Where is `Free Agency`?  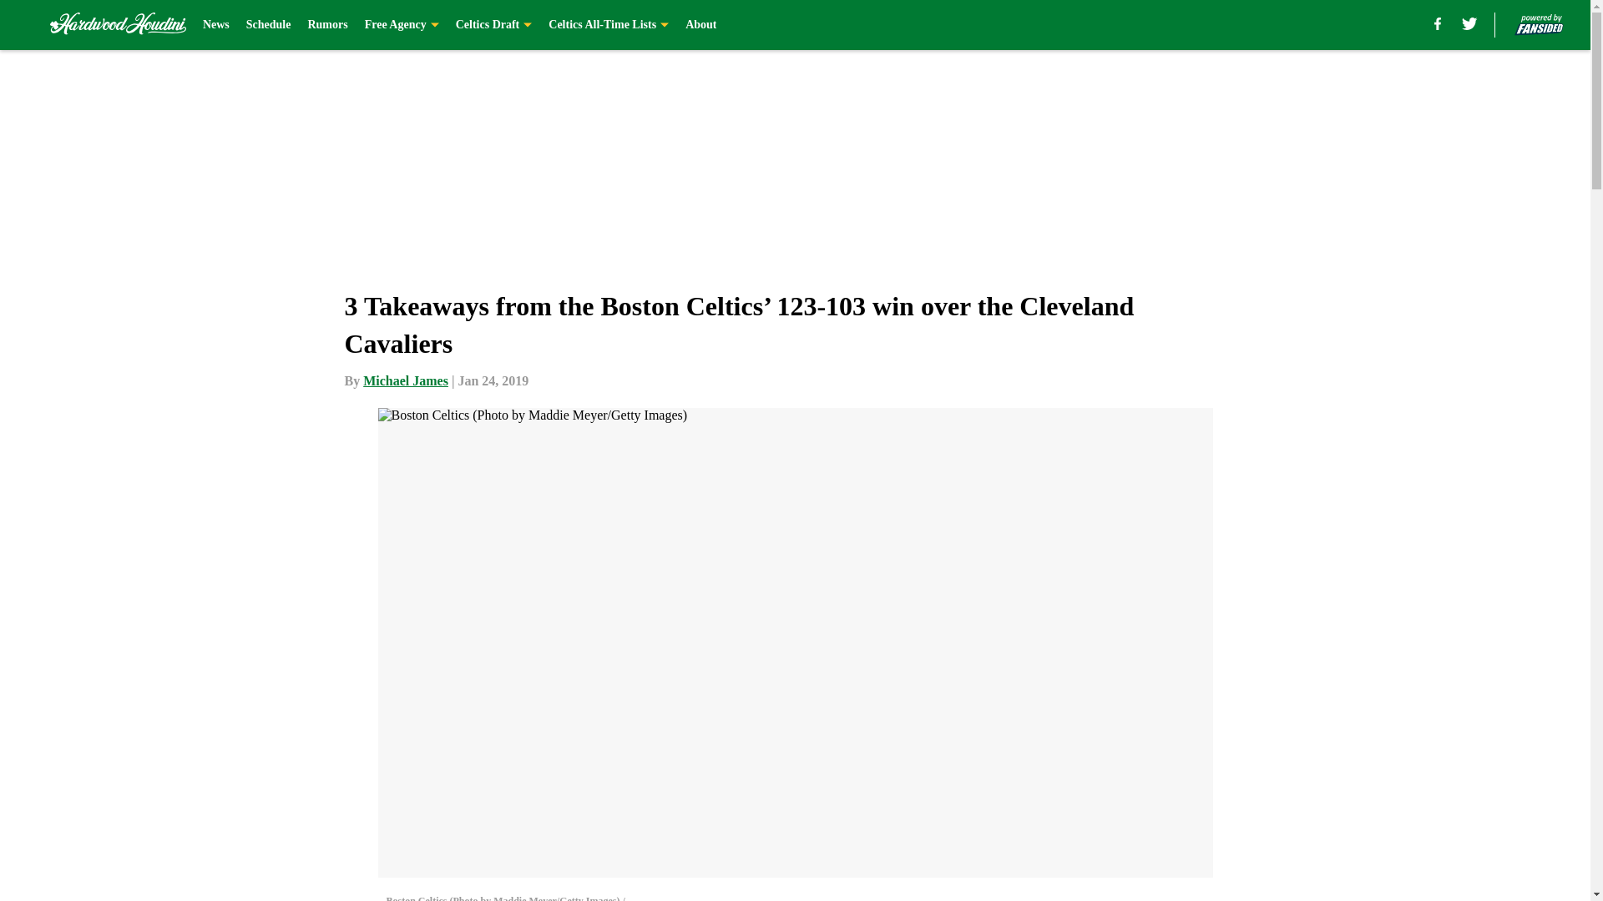 Free Agency is located at coordinates (402, 25).